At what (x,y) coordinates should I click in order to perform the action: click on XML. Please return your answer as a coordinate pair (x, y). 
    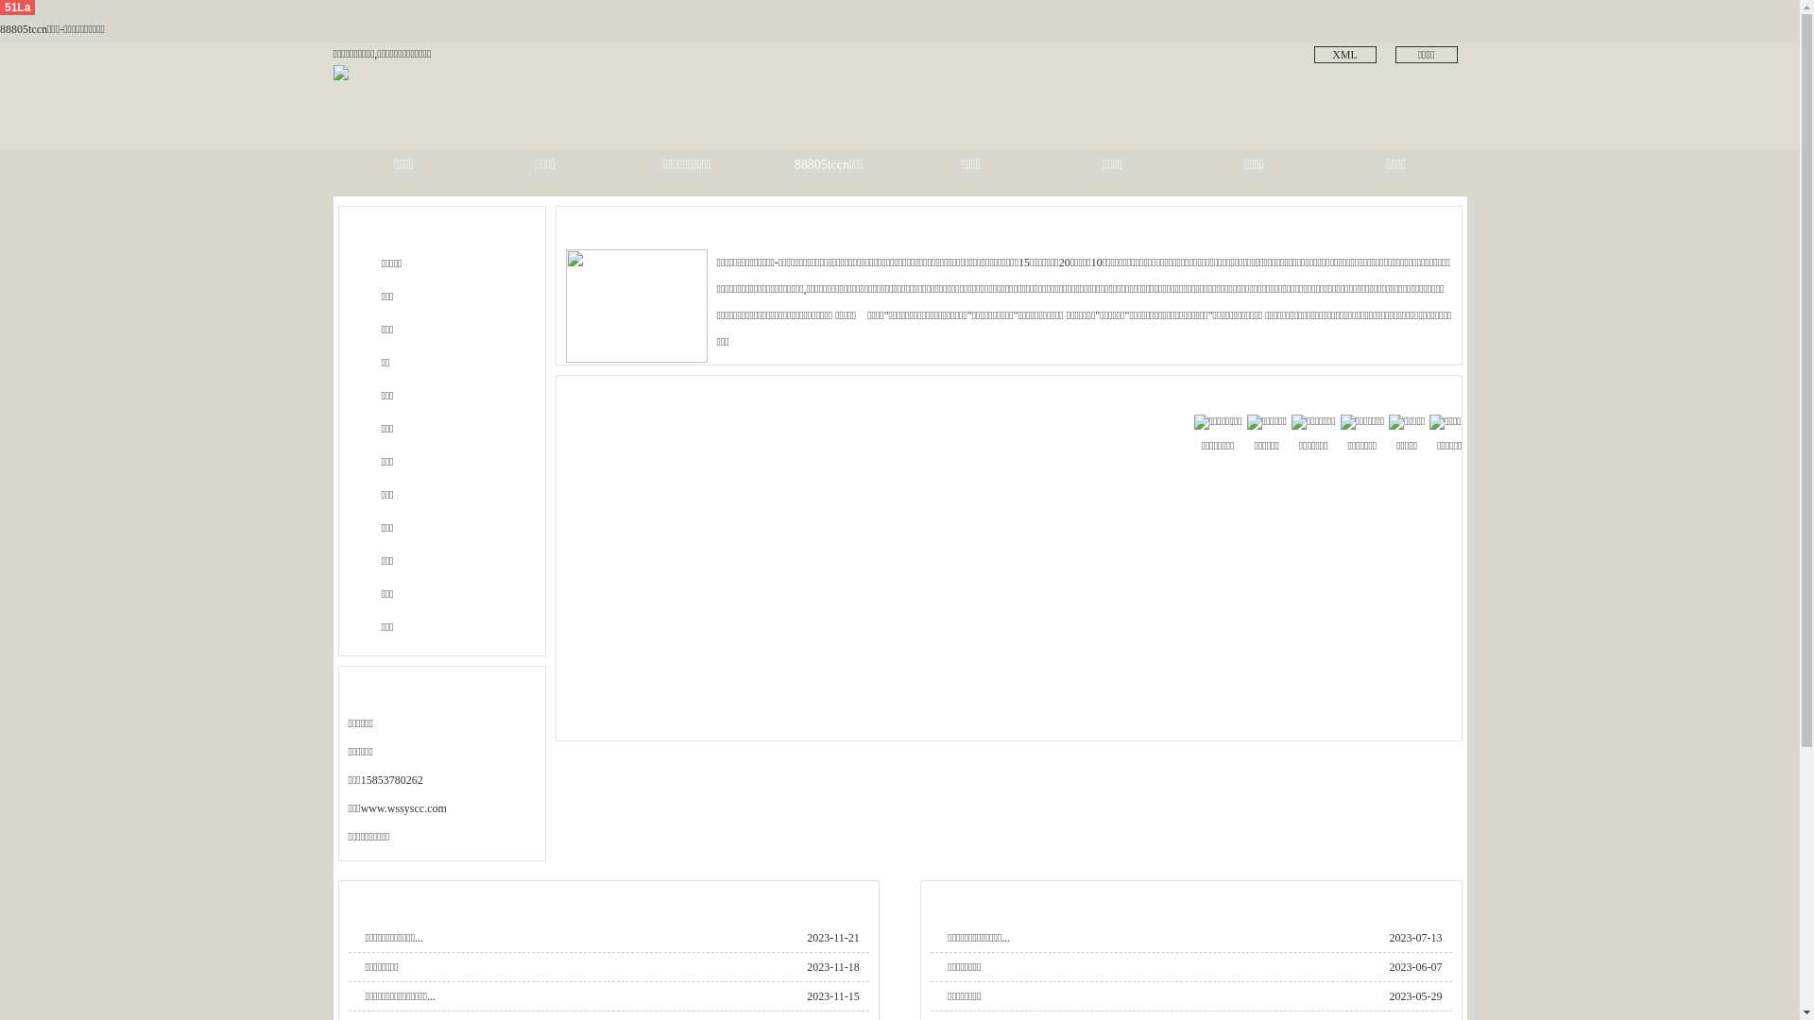
    Looking at the image, I should click on (1344, 55).